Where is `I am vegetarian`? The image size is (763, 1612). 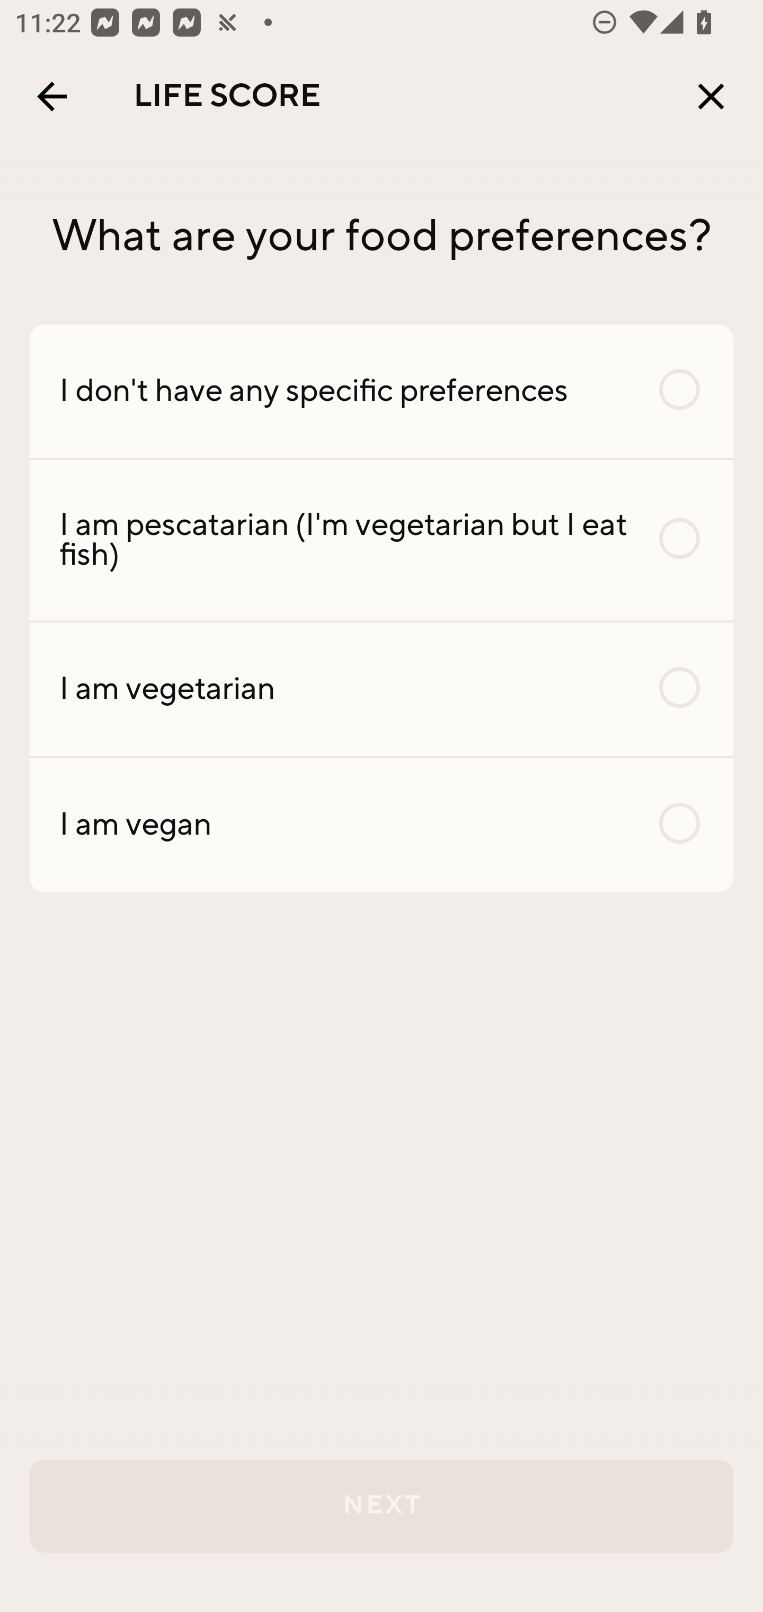
I am vegetarian is located at coordinates (381, 689).